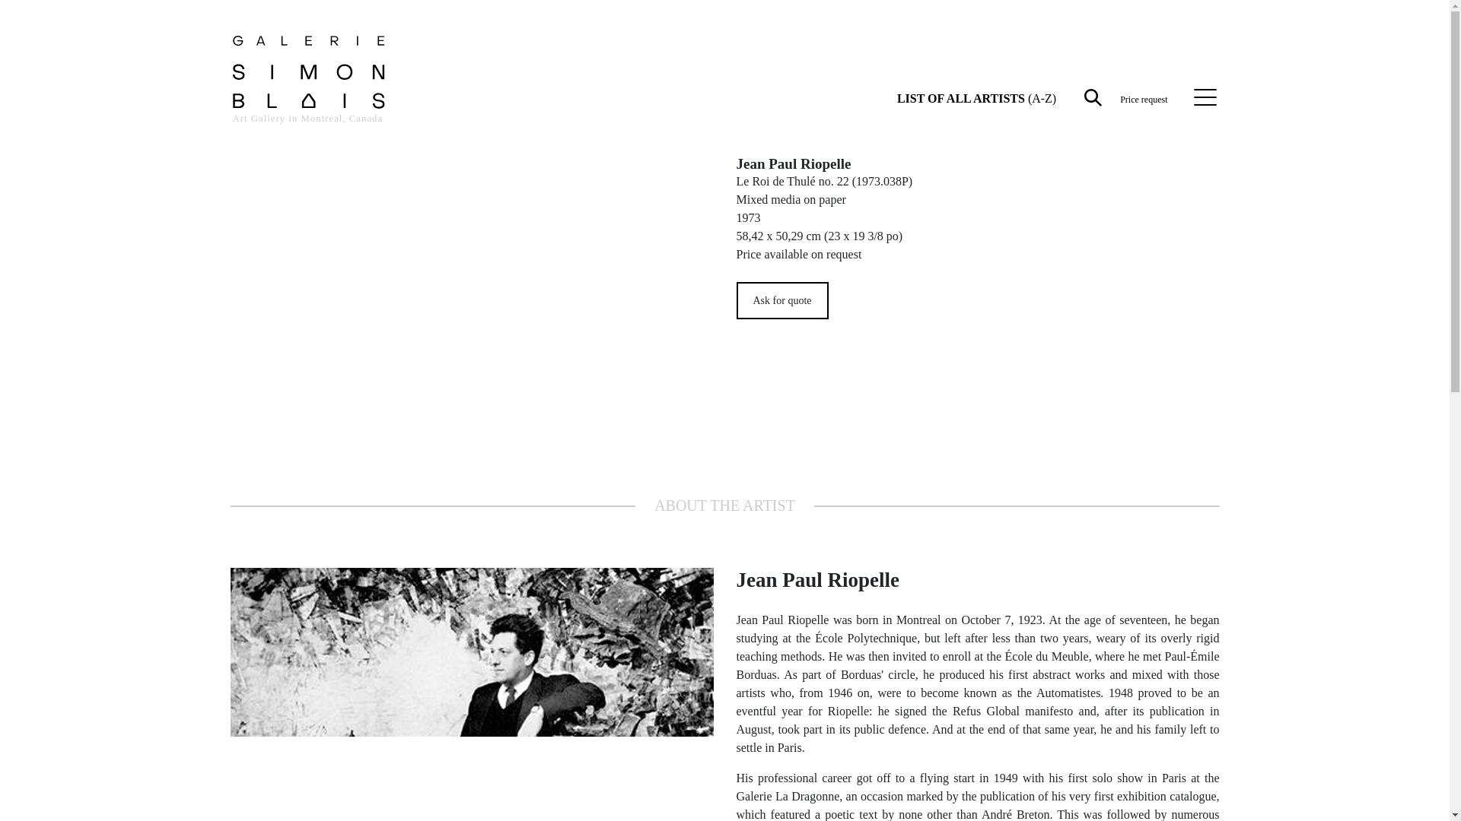  Describe the element at coordinates (1144, 98) in the screenshot. I see `Price request` at that location.